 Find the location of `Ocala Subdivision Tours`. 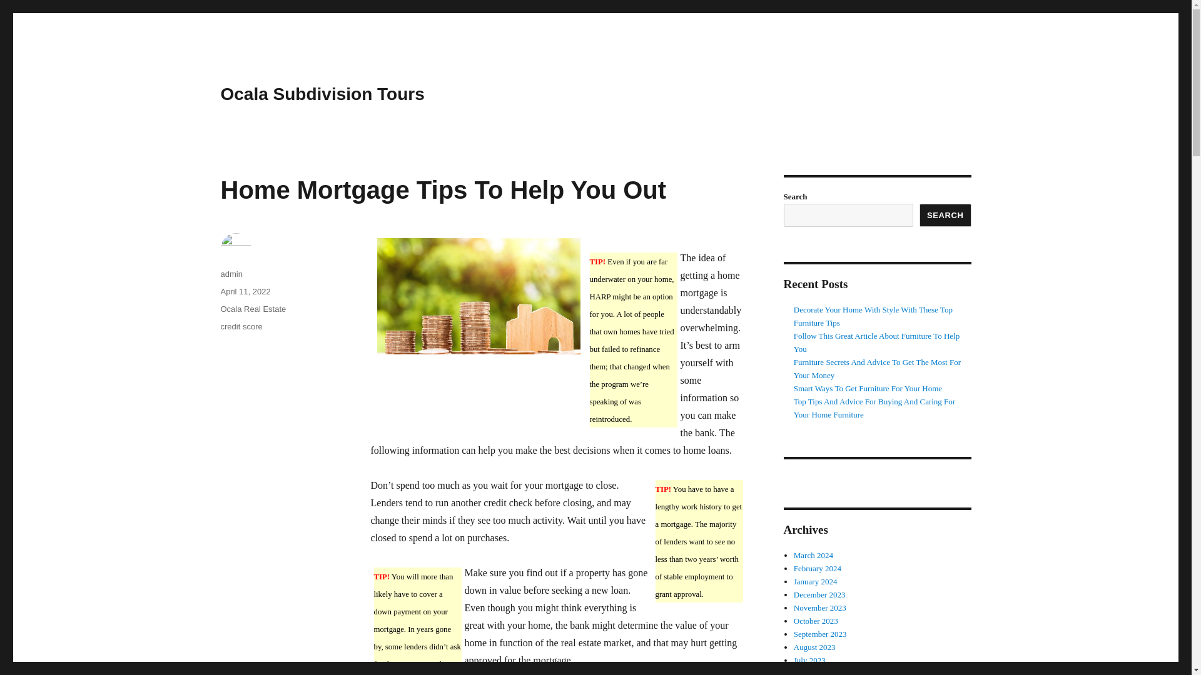

Ocala Subdivision Tours is located at coordinates (322, 94).